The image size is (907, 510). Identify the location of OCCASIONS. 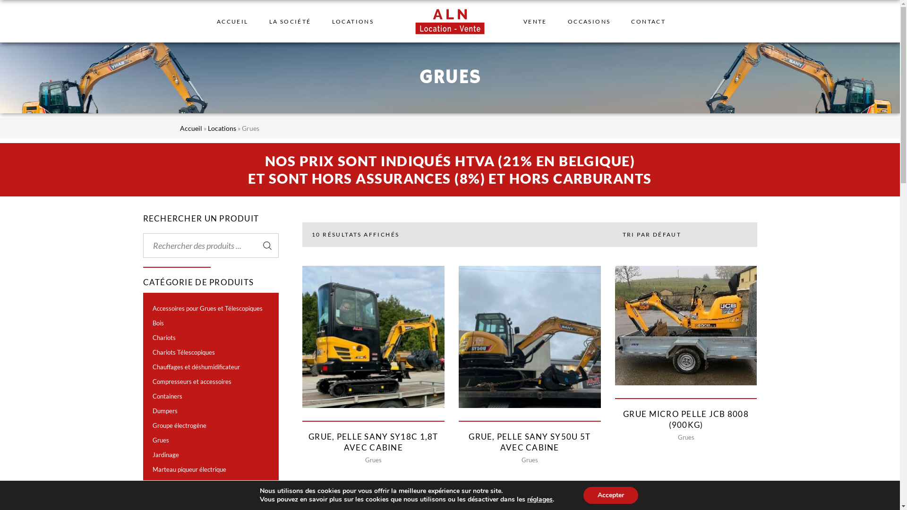
(590, 21).